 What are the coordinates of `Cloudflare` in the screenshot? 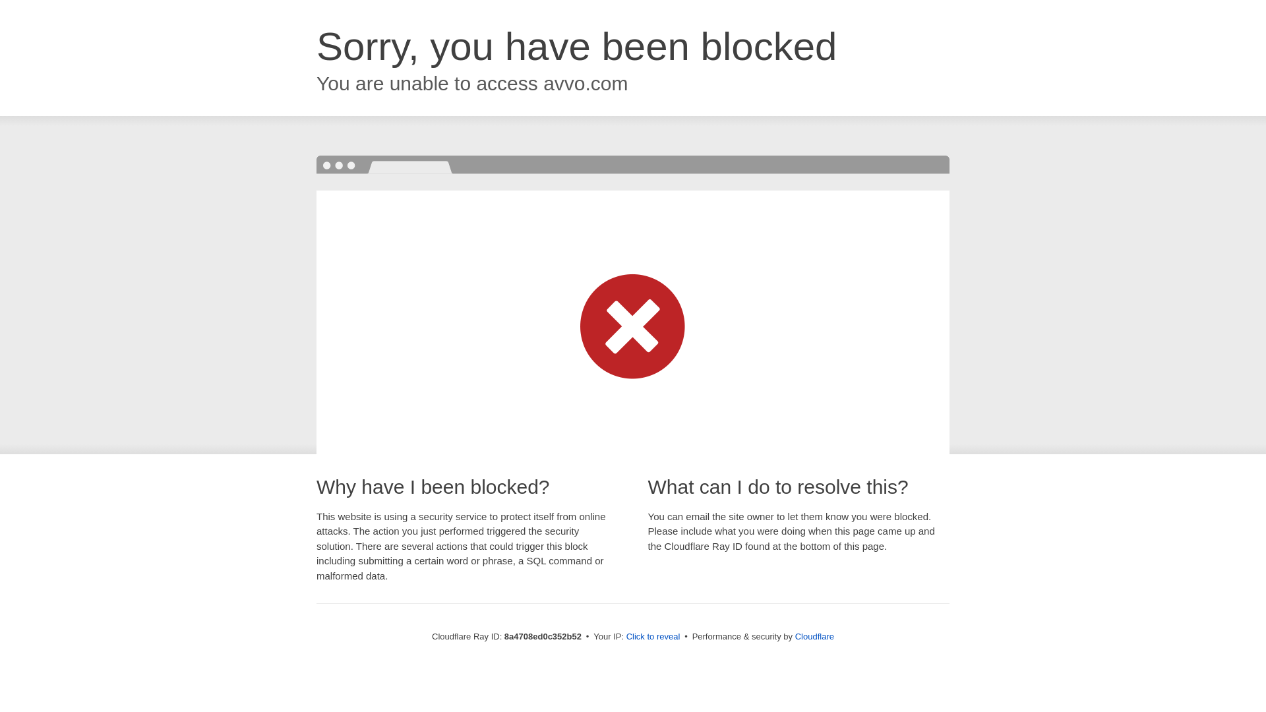 It's located at (814, 636).